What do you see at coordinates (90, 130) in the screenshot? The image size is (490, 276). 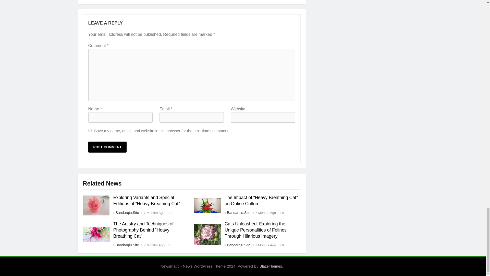 I see `yes` at bounding box center [90, 130].